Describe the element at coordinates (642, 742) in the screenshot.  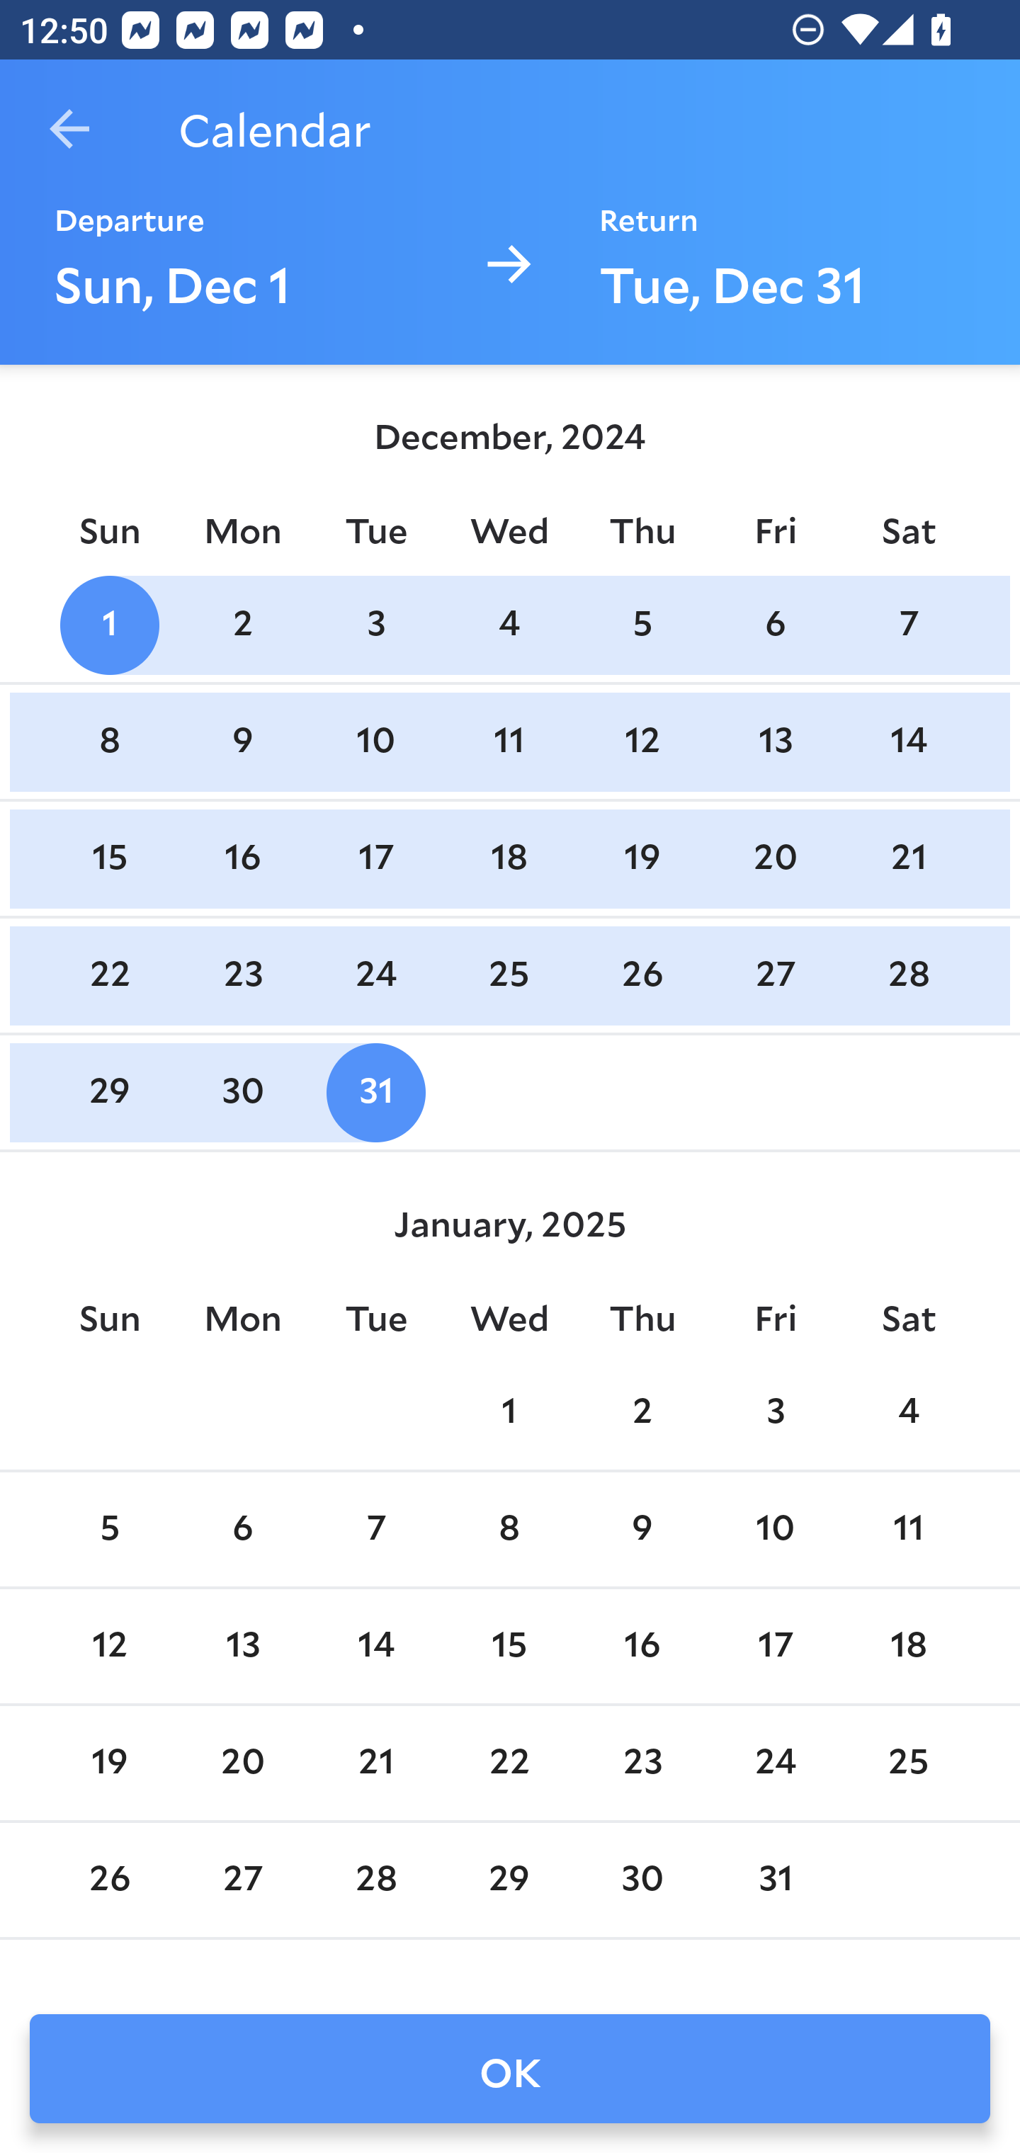
I see `12` at that location.